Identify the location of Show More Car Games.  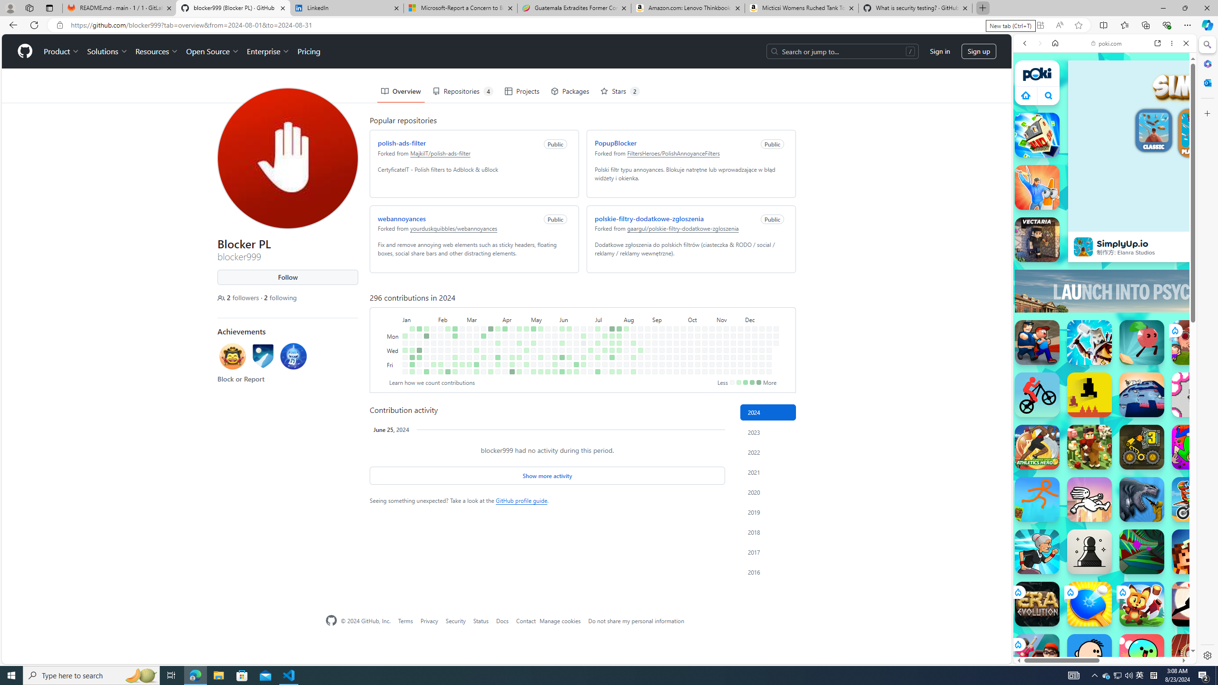
(1163, 225).